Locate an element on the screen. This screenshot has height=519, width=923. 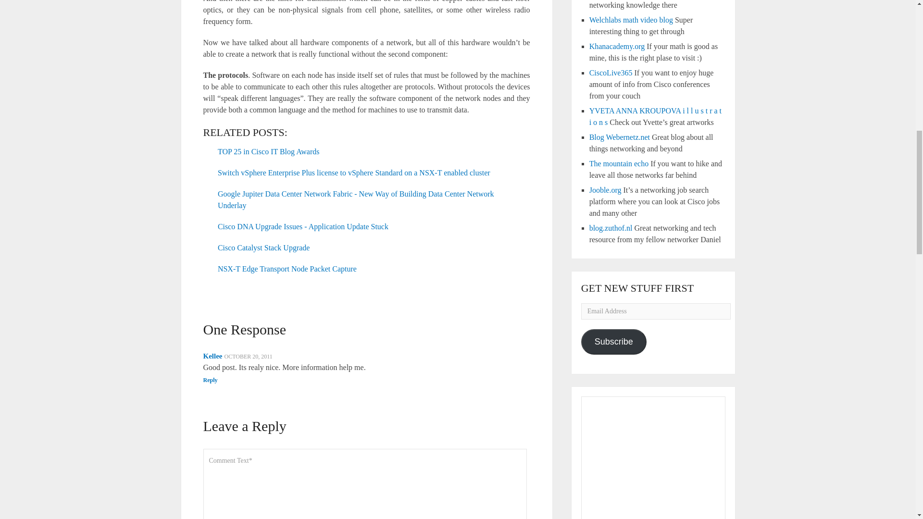
Cisco Catalyst Stack Upgrade is located at coordinates (264, 247).